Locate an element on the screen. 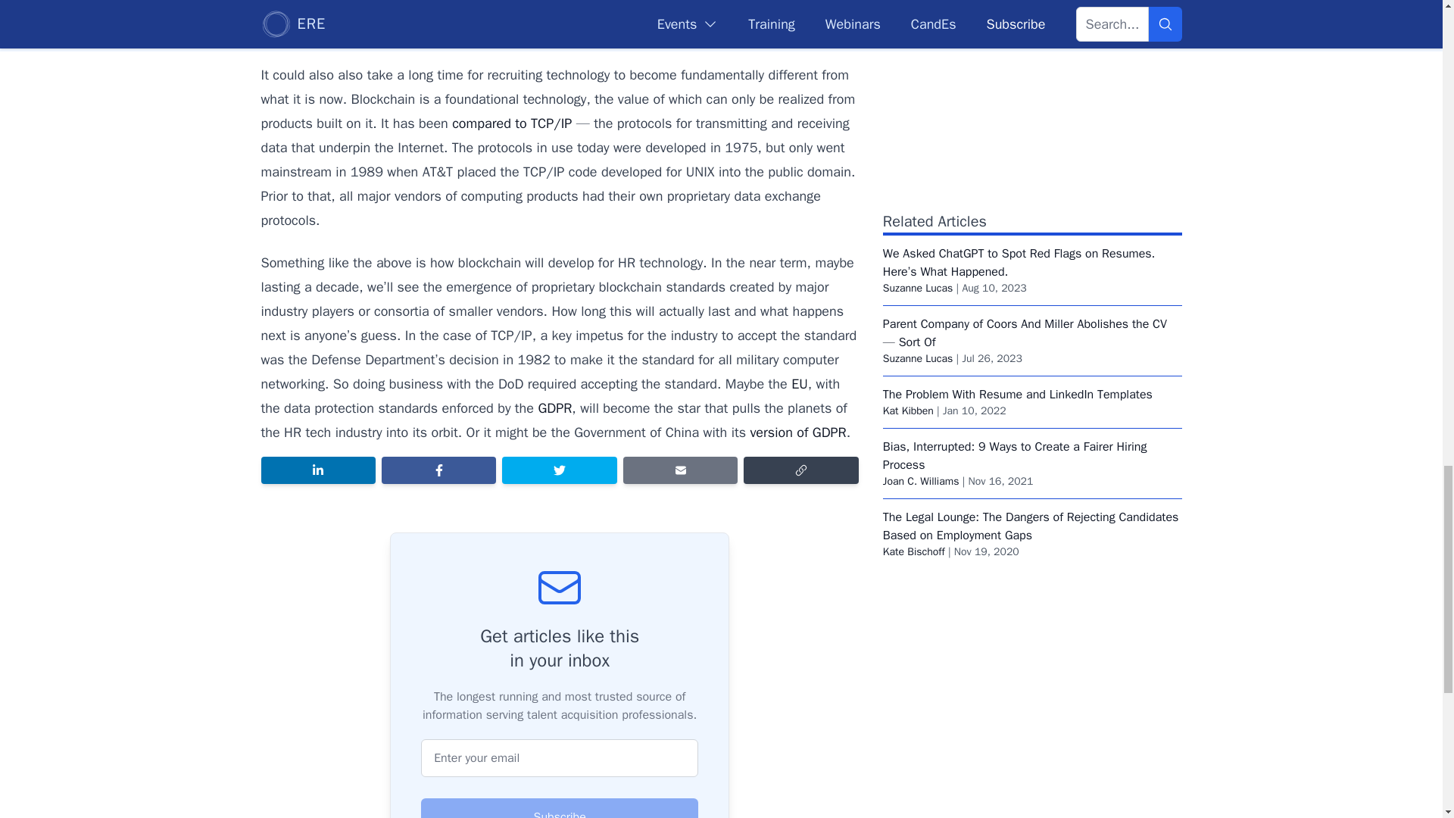  GDPR is located at coordinates (554, 407).